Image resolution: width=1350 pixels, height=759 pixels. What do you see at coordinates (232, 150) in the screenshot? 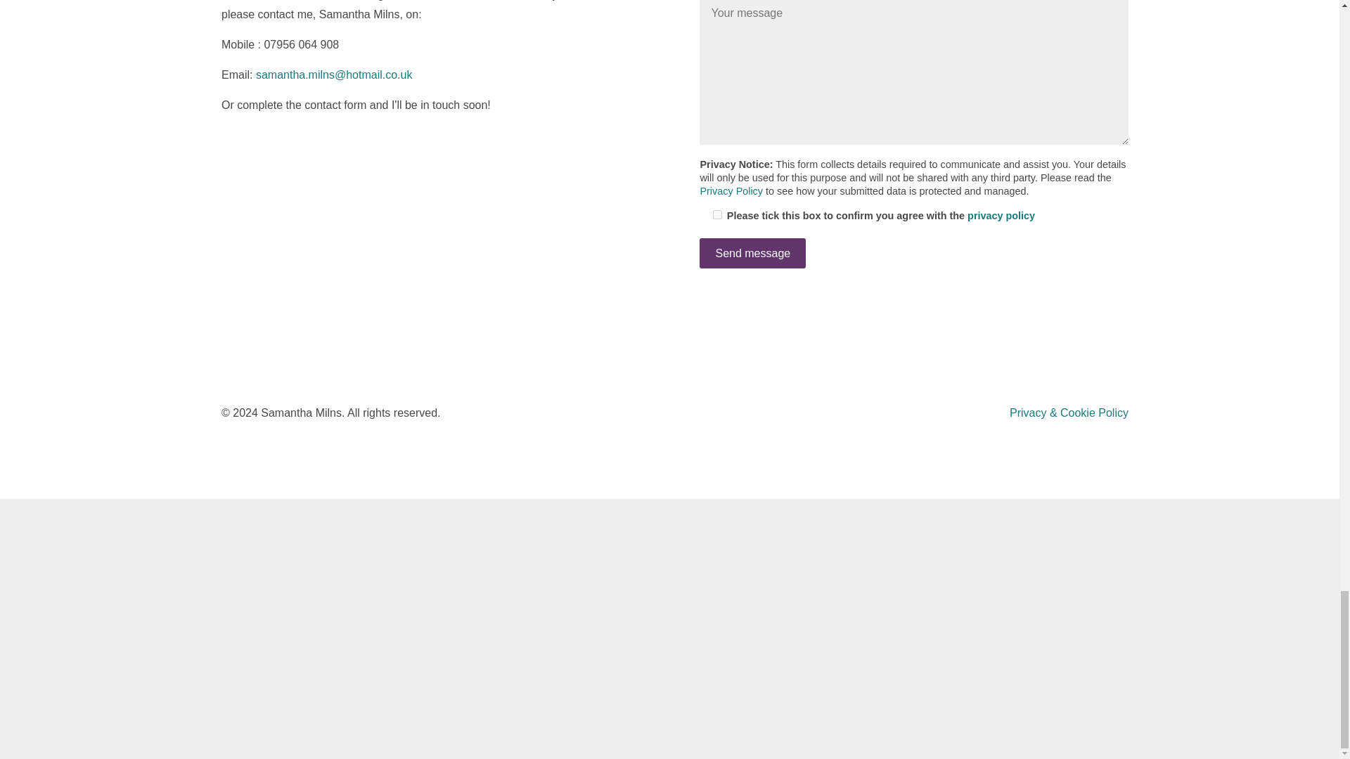
I see `Follow on Facebook` at bounding box center [232, 150].